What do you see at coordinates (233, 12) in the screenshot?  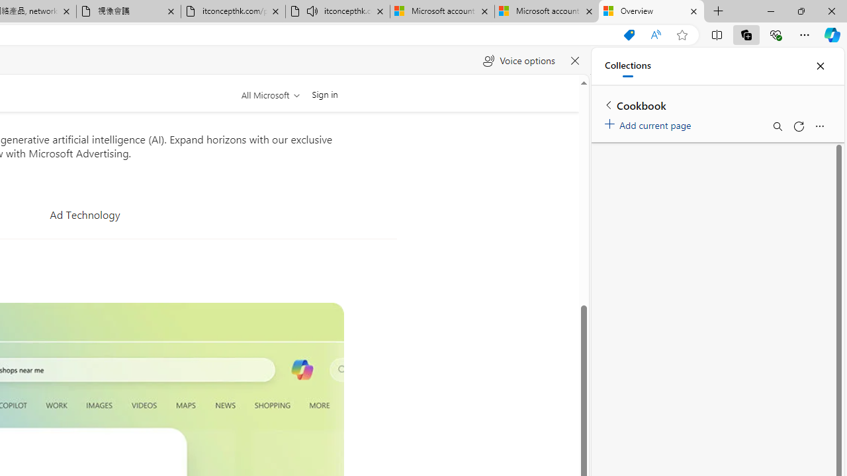 I see `itconcepthk.com/projector_solutions.mp4` at bounding box center [233, 12].